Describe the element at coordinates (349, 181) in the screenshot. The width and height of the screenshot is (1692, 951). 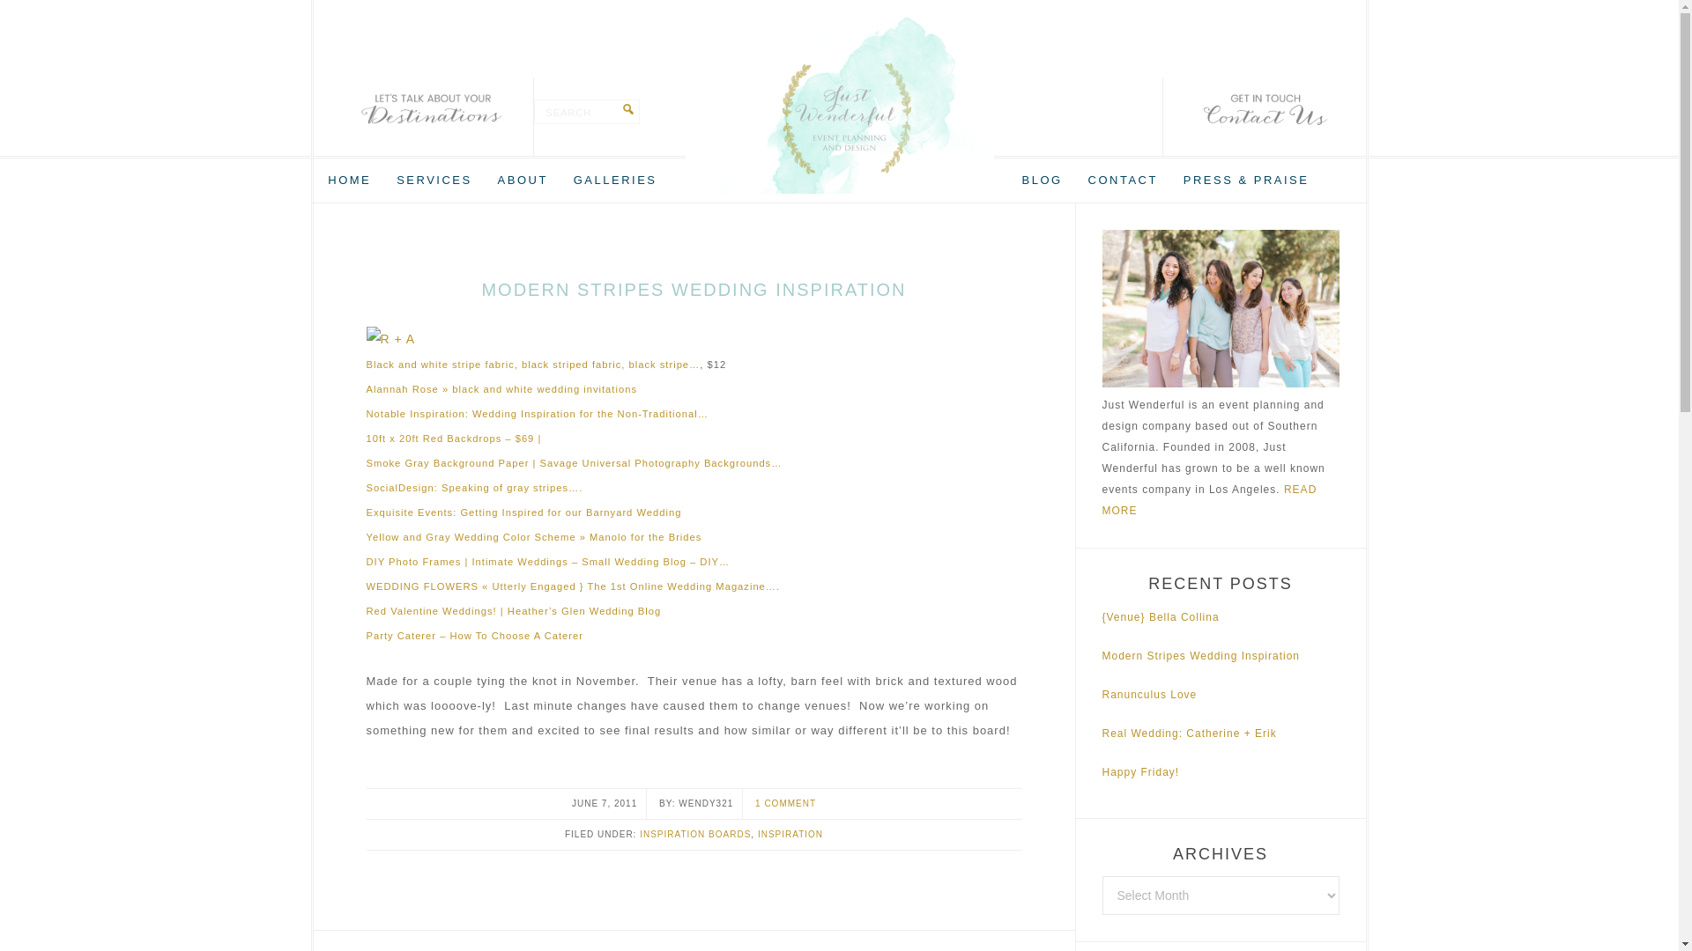
I see `HOME` at that location.